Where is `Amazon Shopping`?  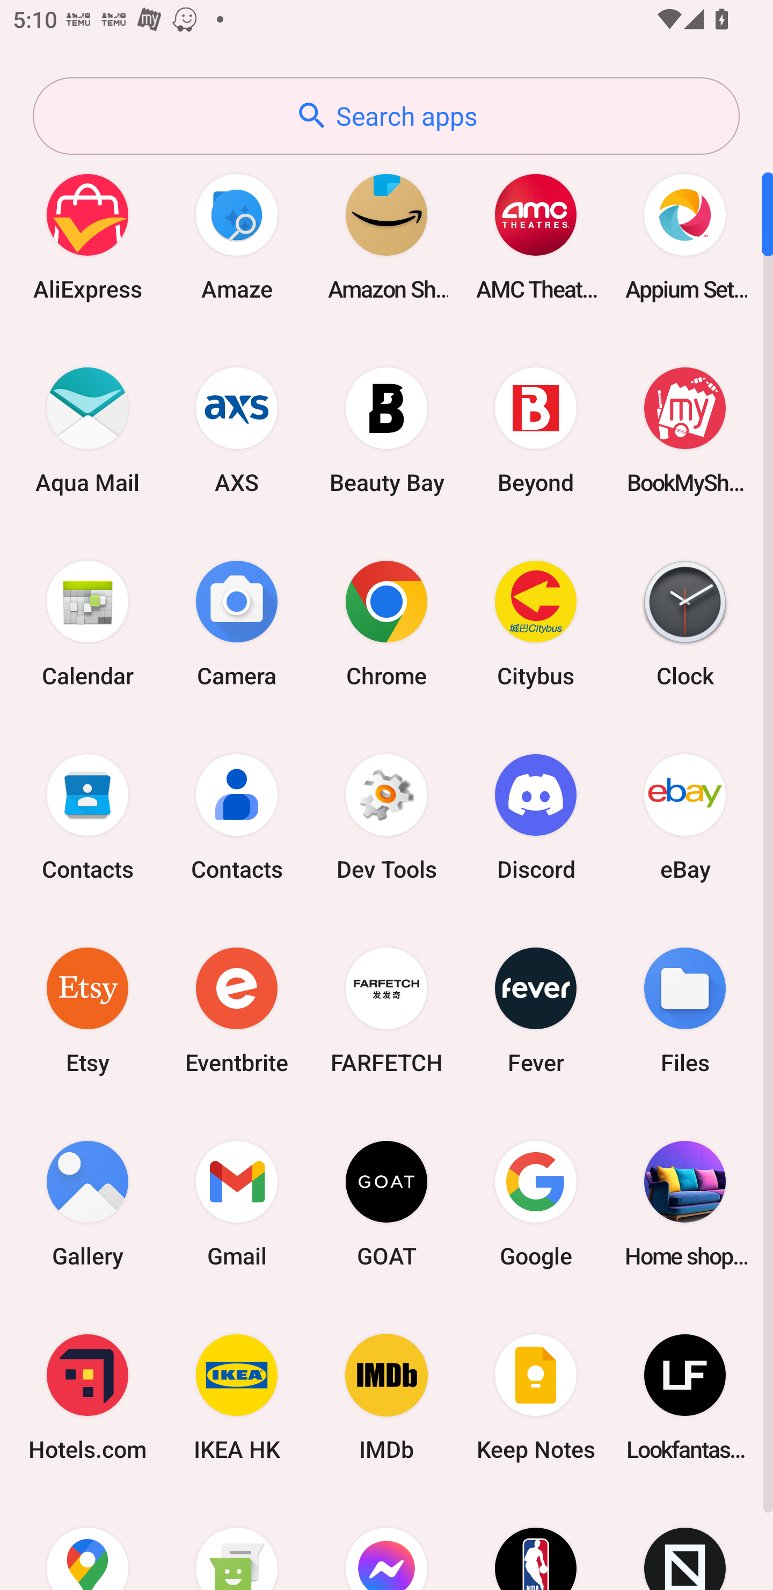 Amazon Shopping is located at coordinates (386, 236).